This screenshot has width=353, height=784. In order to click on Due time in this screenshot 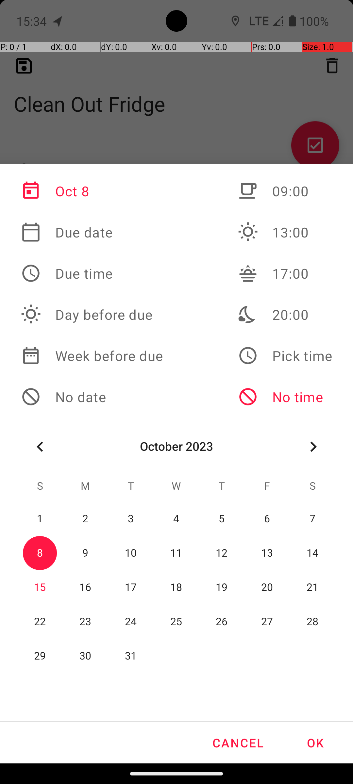, I will do `click(92, 273)`.